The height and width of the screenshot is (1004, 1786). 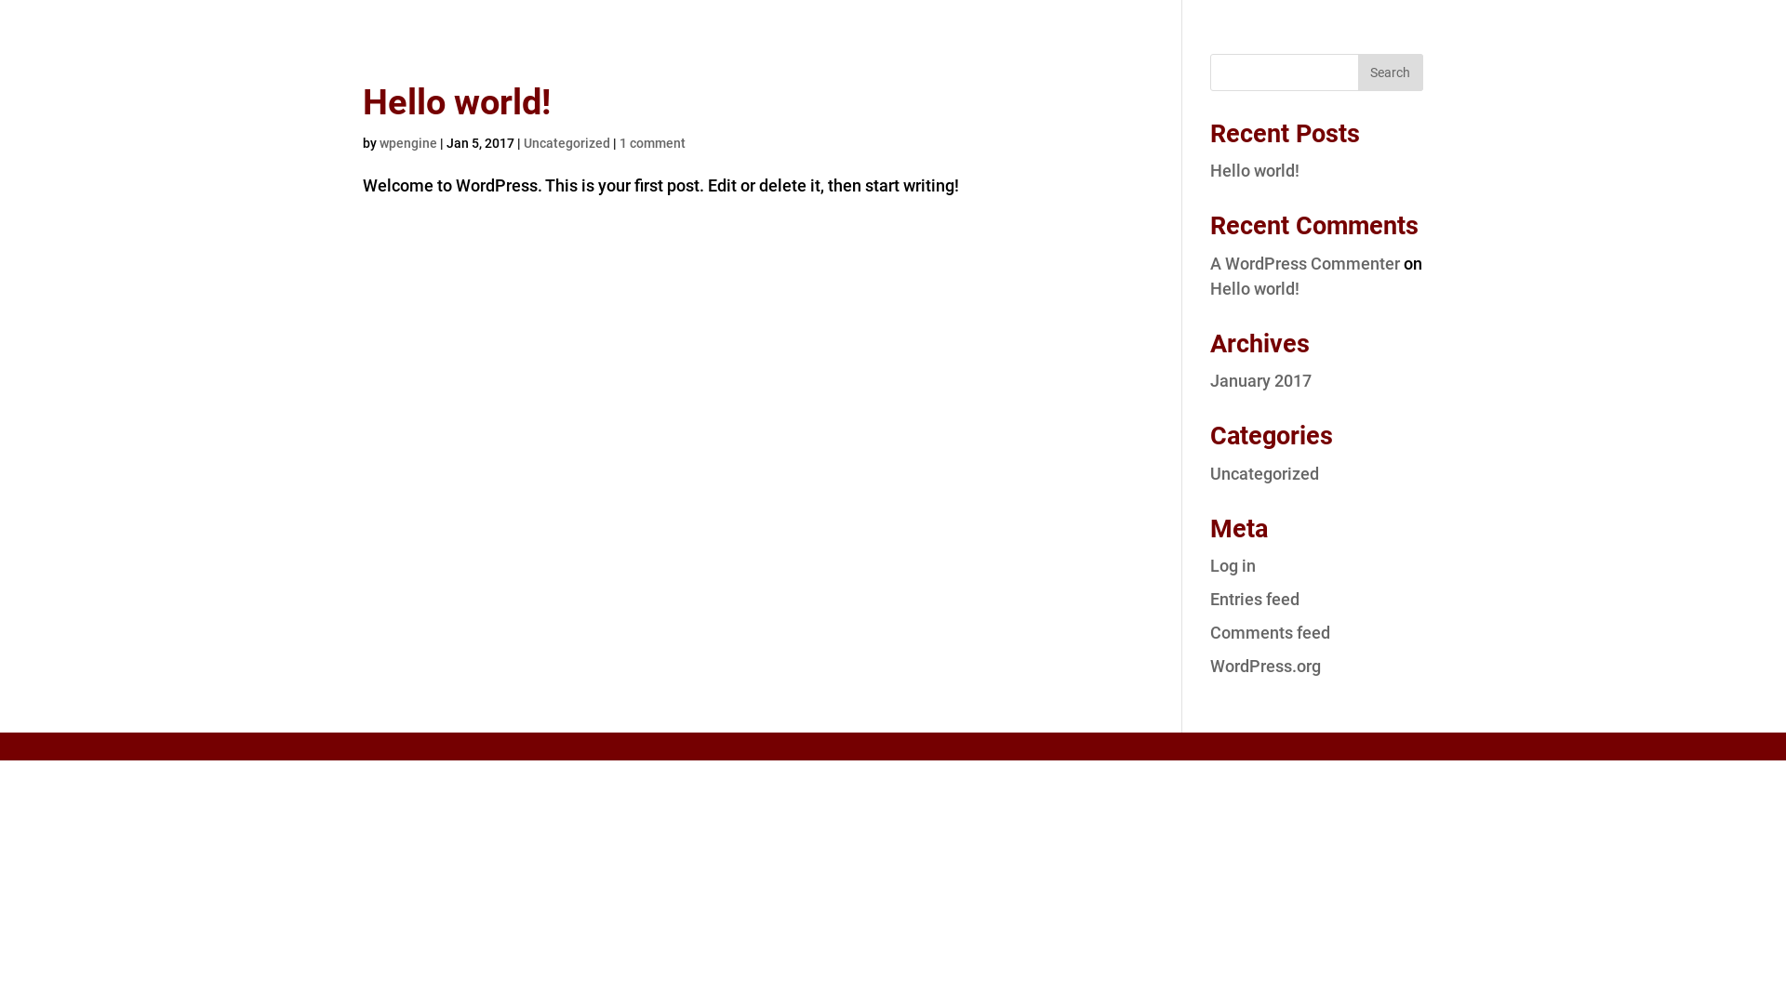 I want to click on Entries feed, so click(x=1255, y=599).